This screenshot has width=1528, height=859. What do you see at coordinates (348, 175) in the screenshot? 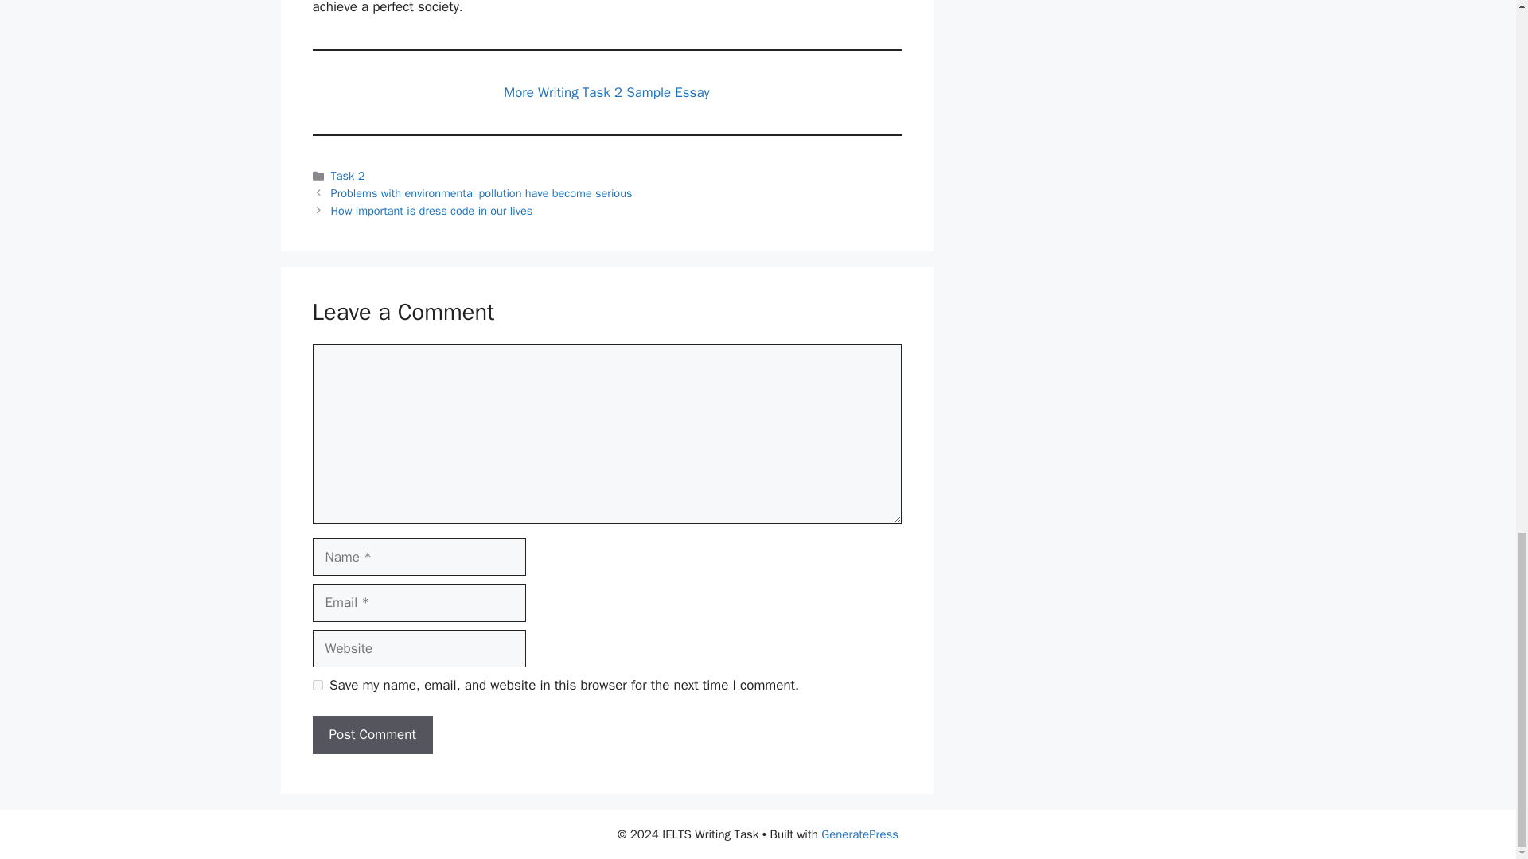
I see `Task 2` at bounding box center [348, 175].